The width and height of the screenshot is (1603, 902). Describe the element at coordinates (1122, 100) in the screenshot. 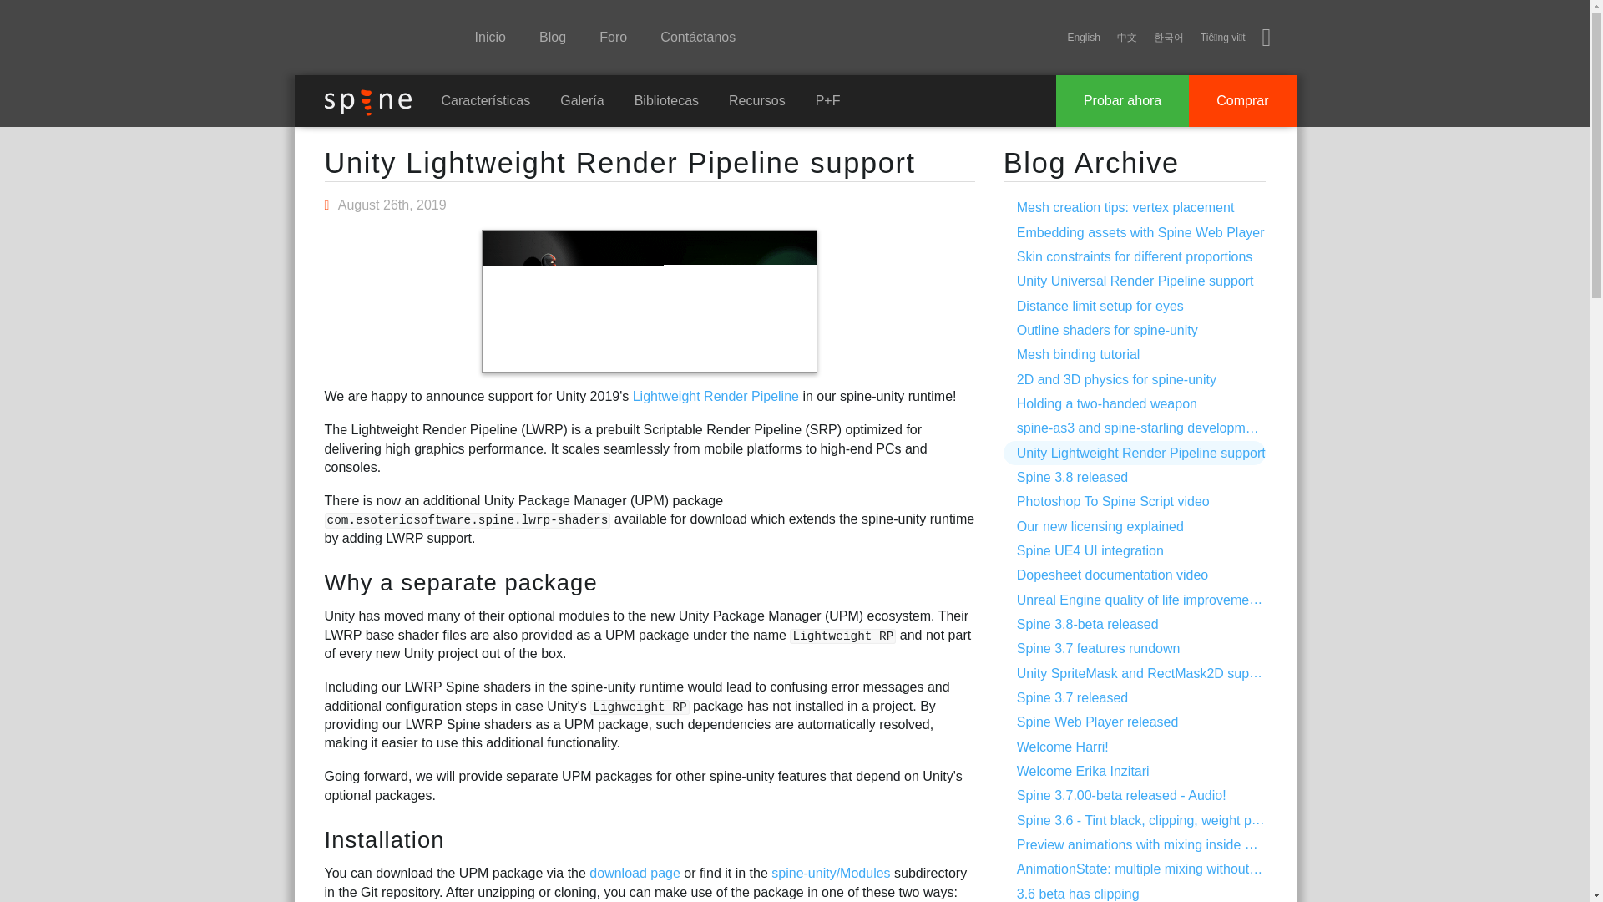

I see `Probar ahora` at that location.